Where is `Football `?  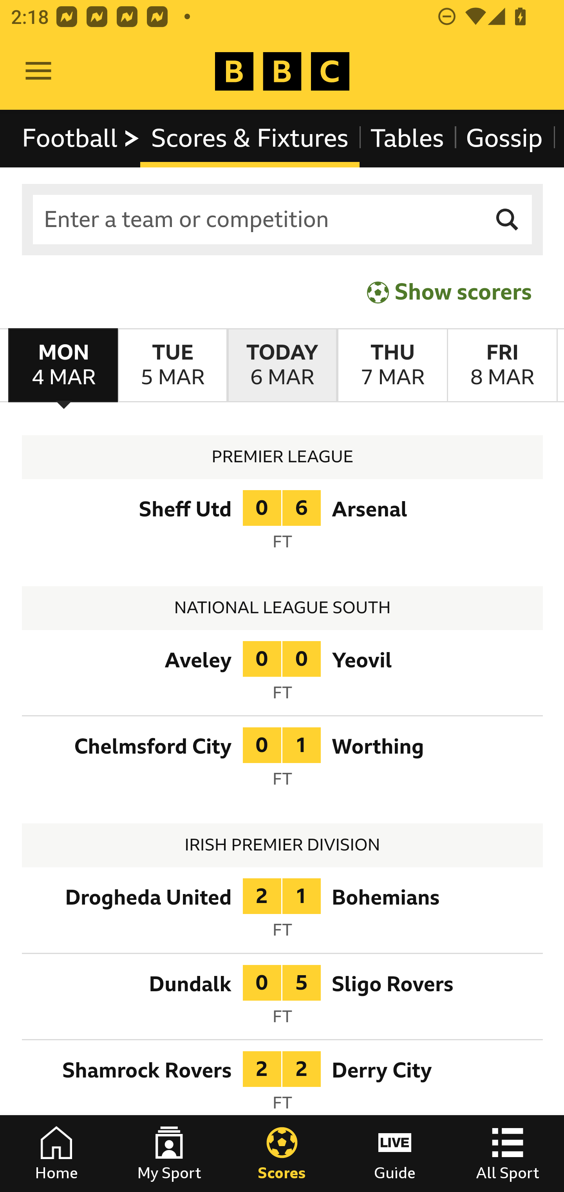
Football  is located at coordinates (81, 138).